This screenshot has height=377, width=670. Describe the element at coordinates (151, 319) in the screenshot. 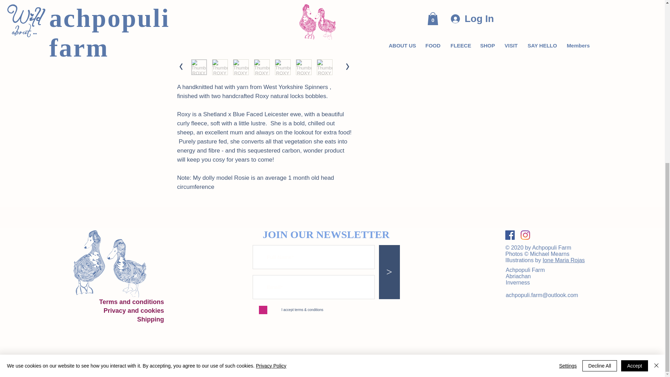

I see `Shipping` at that location.